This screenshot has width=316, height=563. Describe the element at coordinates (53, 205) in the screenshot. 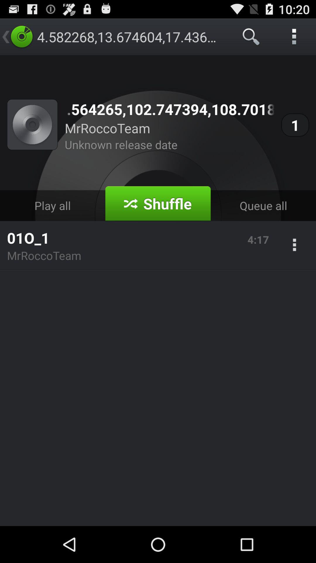

I see `scroll to the play all item` at that location.